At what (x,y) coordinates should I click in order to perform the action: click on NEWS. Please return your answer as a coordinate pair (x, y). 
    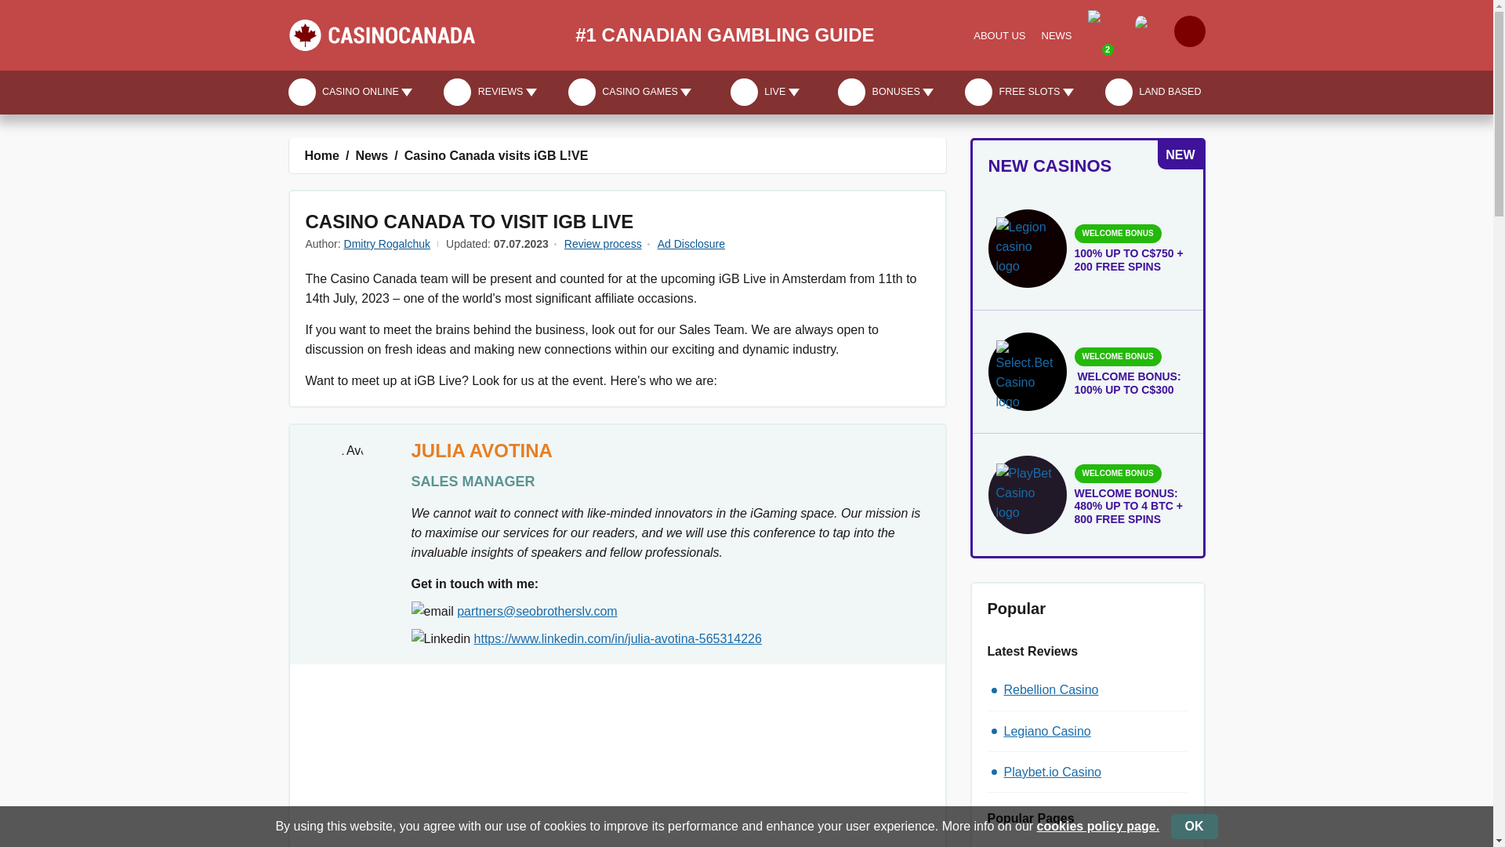
    Looking at the image, I should click on (1057, 35).